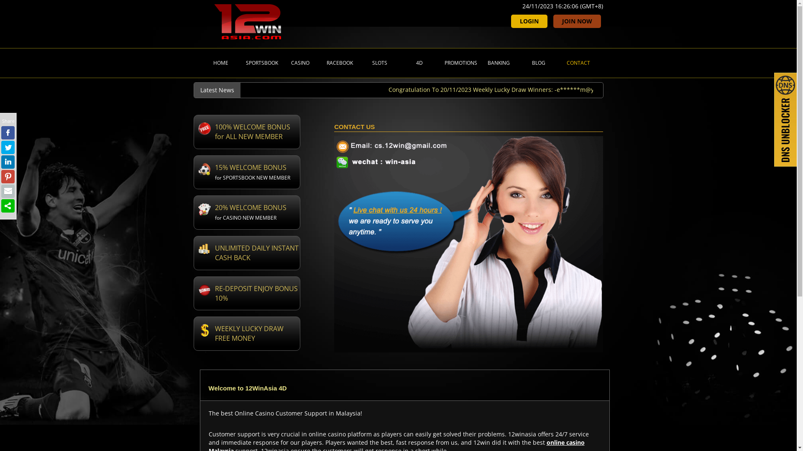 This screenshot has width=803, height=451. Describe the element at coordinates (247, 213) in the screenshot. I see `20% WELCOME BONUS
for CASINO NEW MEMBER` at that location.